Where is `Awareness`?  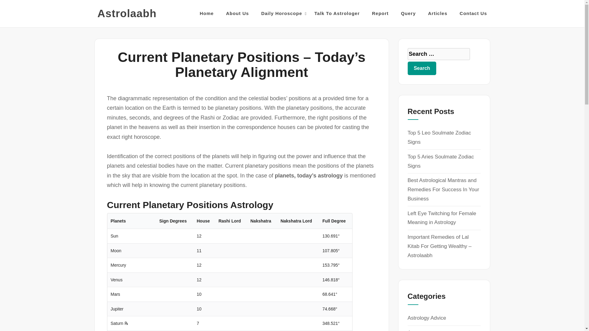
Awareness is located at coordinates (420, 330).